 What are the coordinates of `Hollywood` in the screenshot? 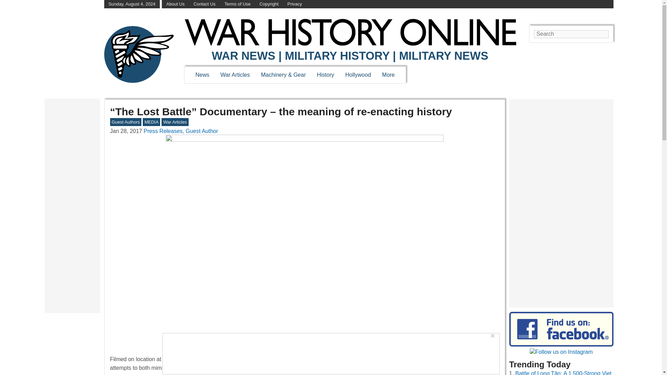 It's located at (358, 75).